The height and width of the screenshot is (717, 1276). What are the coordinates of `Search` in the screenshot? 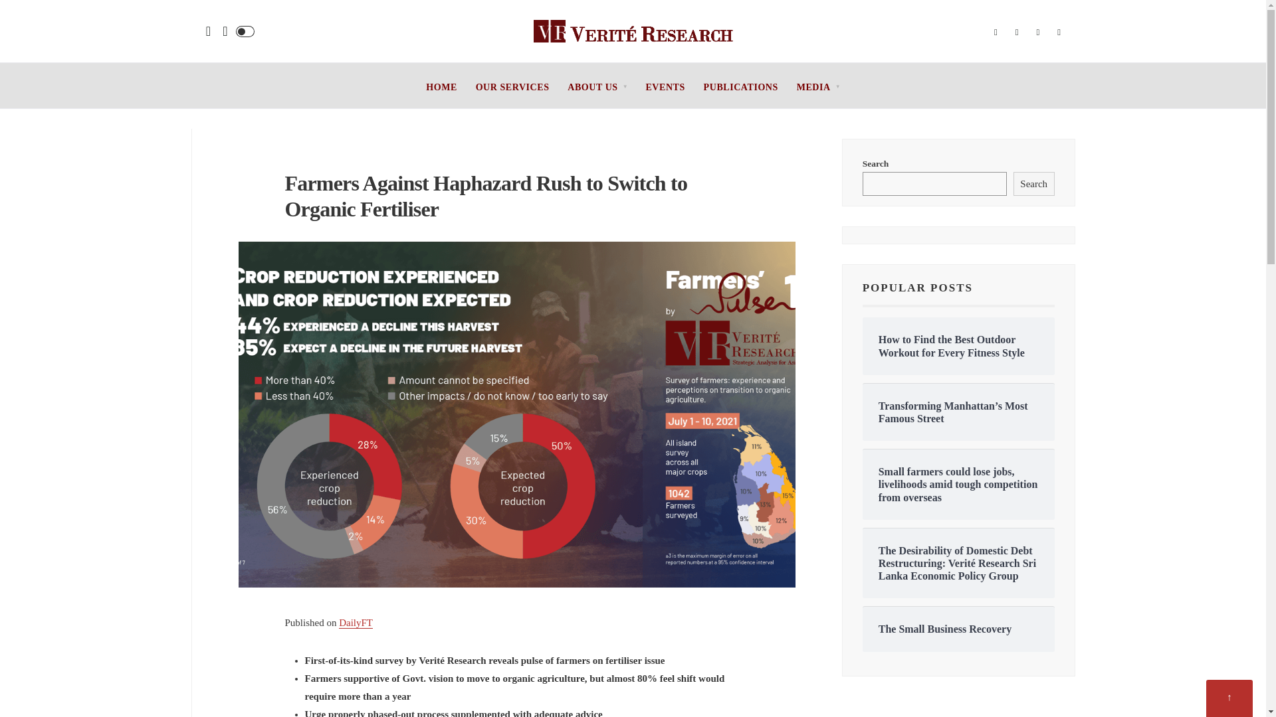 It's located at (1034, 183).